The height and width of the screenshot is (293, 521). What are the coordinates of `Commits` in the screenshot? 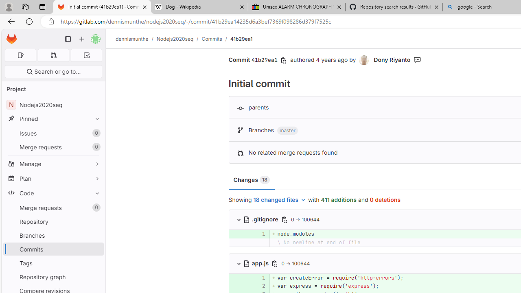 It's located at (212, 39).